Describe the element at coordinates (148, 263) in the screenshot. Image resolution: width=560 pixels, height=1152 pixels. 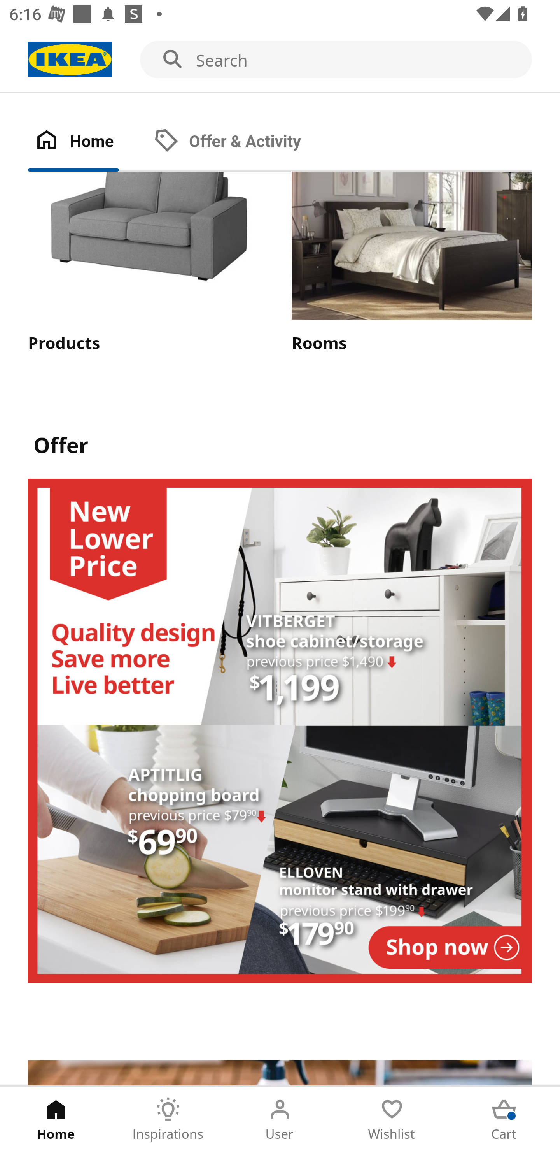
I see `Products` at that location.